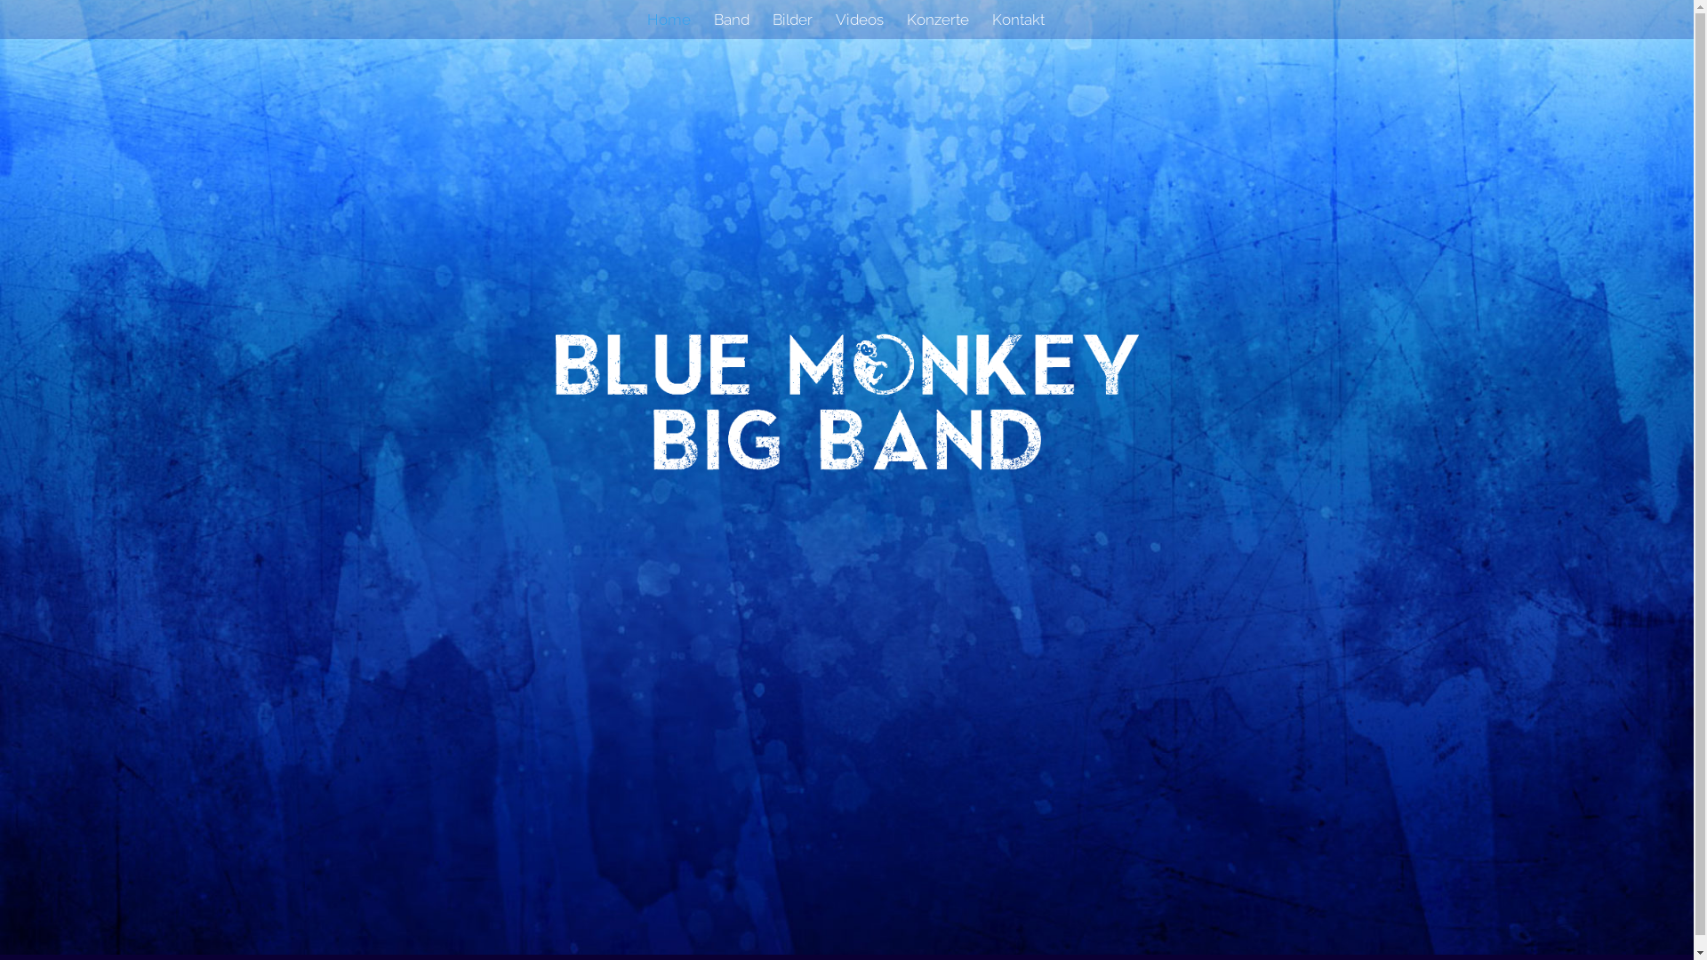 Image resolution: width=1707 pixels, height=960 pixels. Describe the element at coordinates (938, 27) in the screenshot. I see `Konzerte` at that location.